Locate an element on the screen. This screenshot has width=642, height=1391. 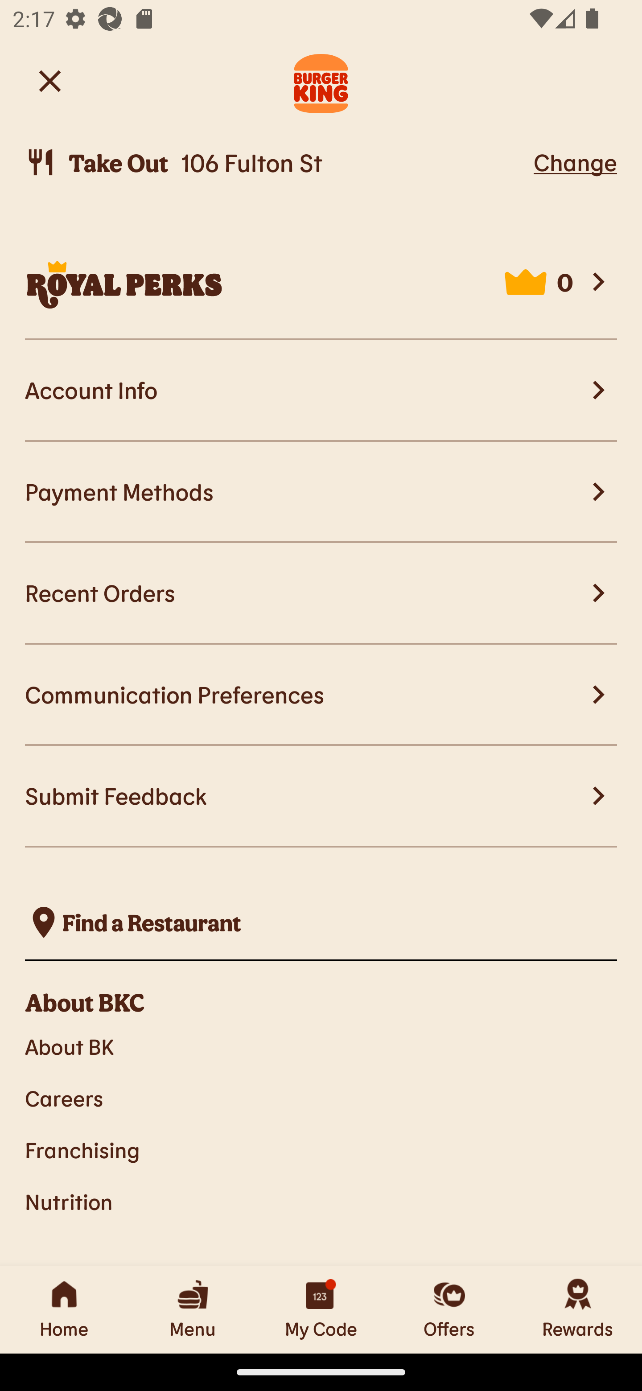
Burger King Logo. Navigate to Home is located at coordinates (321, 81).